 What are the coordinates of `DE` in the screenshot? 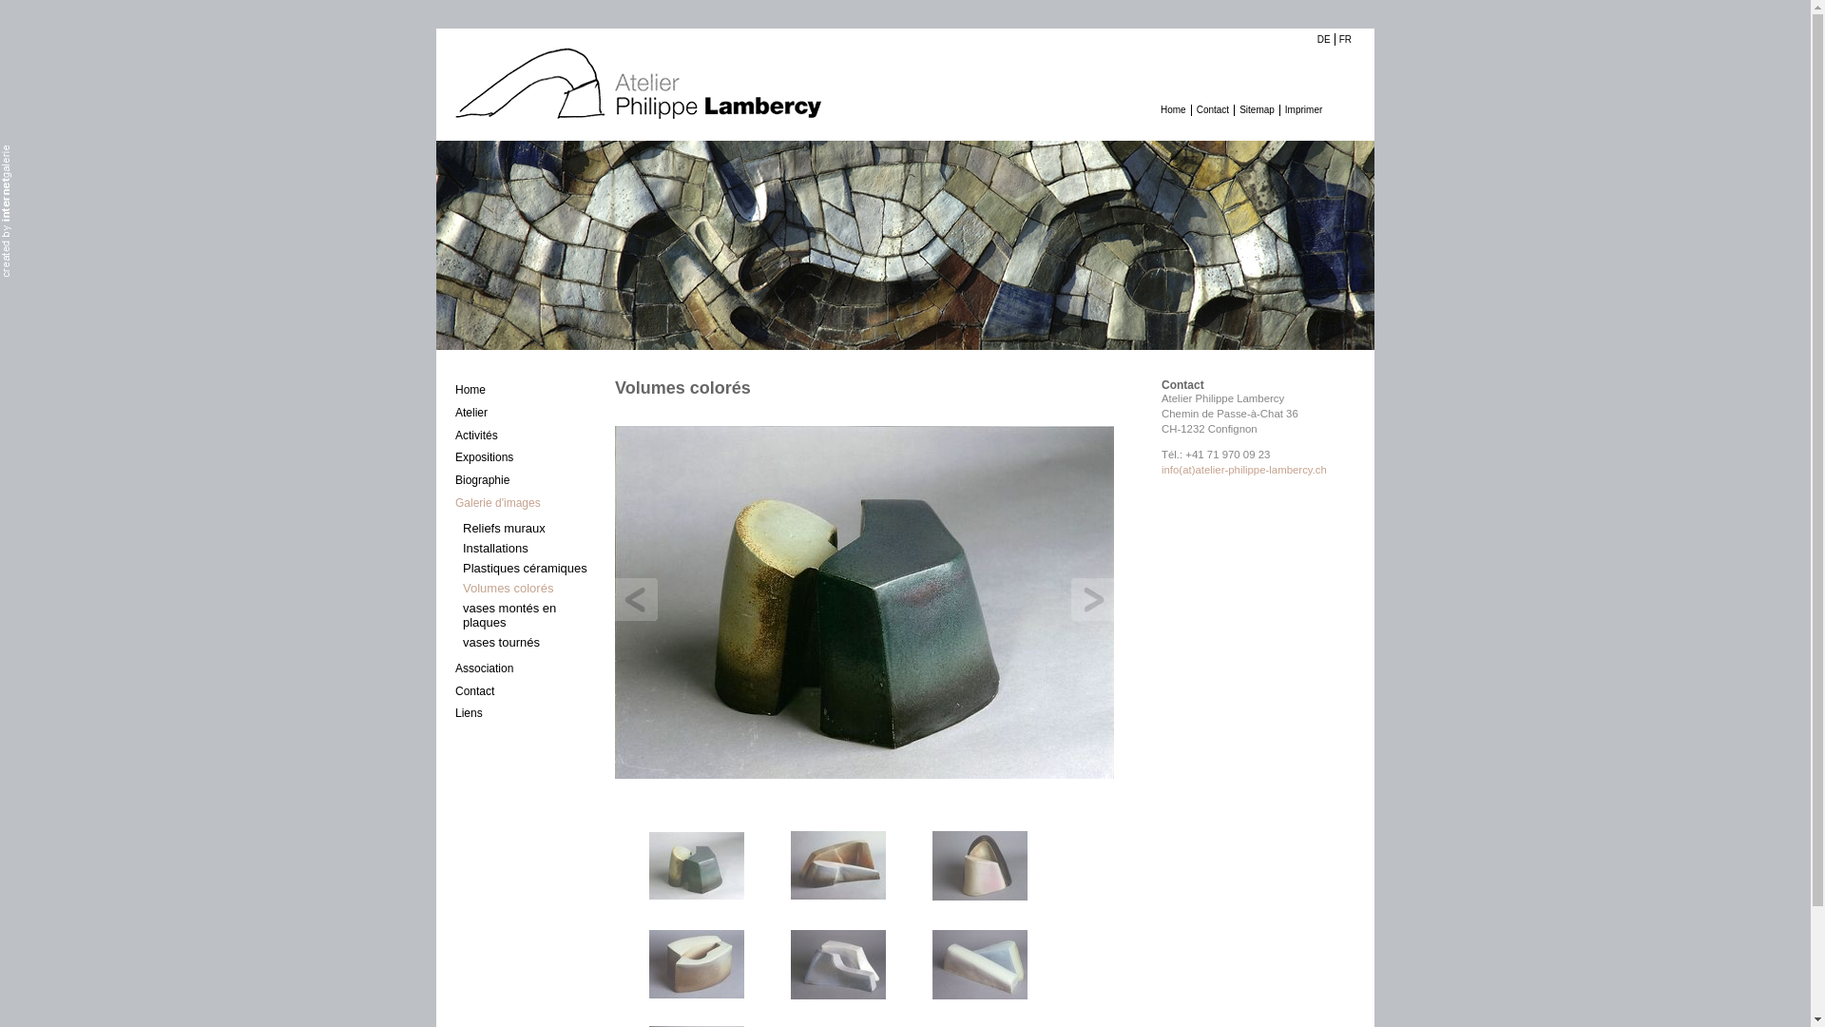 It's located at (1324, 40).